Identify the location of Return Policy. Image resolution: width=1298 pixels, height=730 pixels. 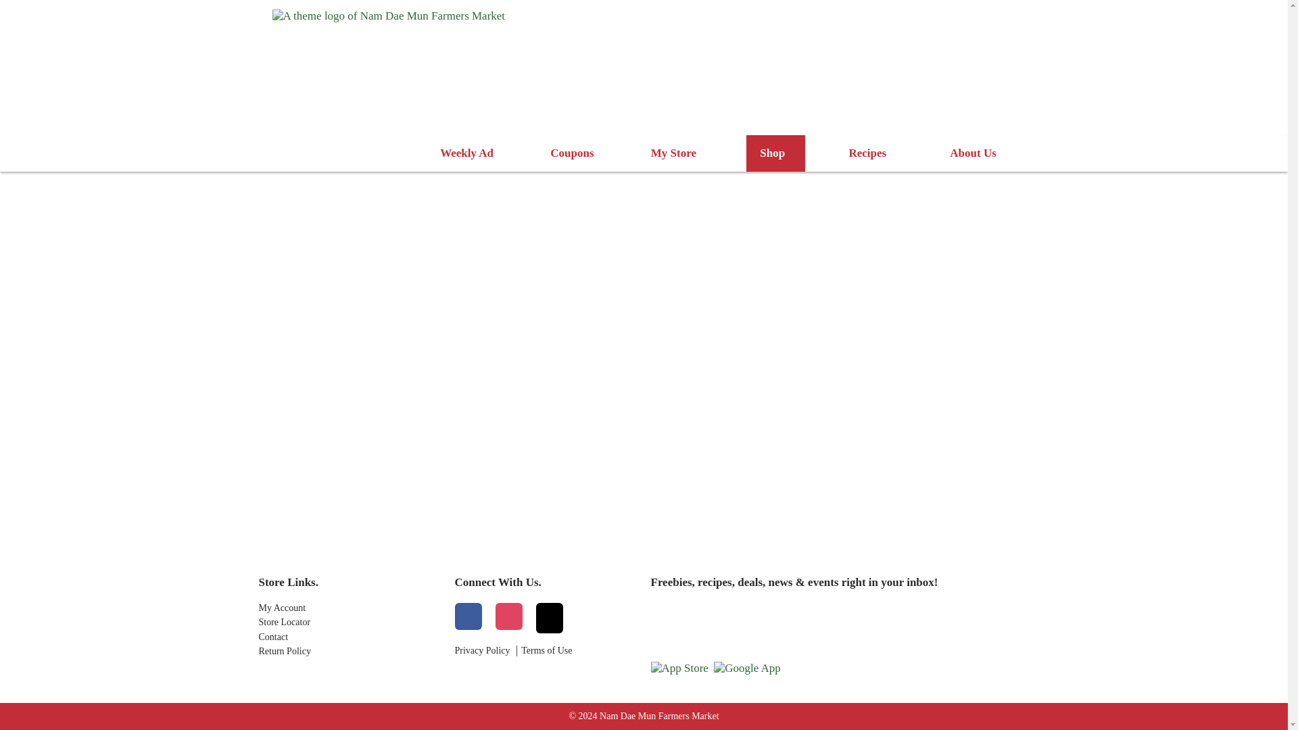
(350, 652).